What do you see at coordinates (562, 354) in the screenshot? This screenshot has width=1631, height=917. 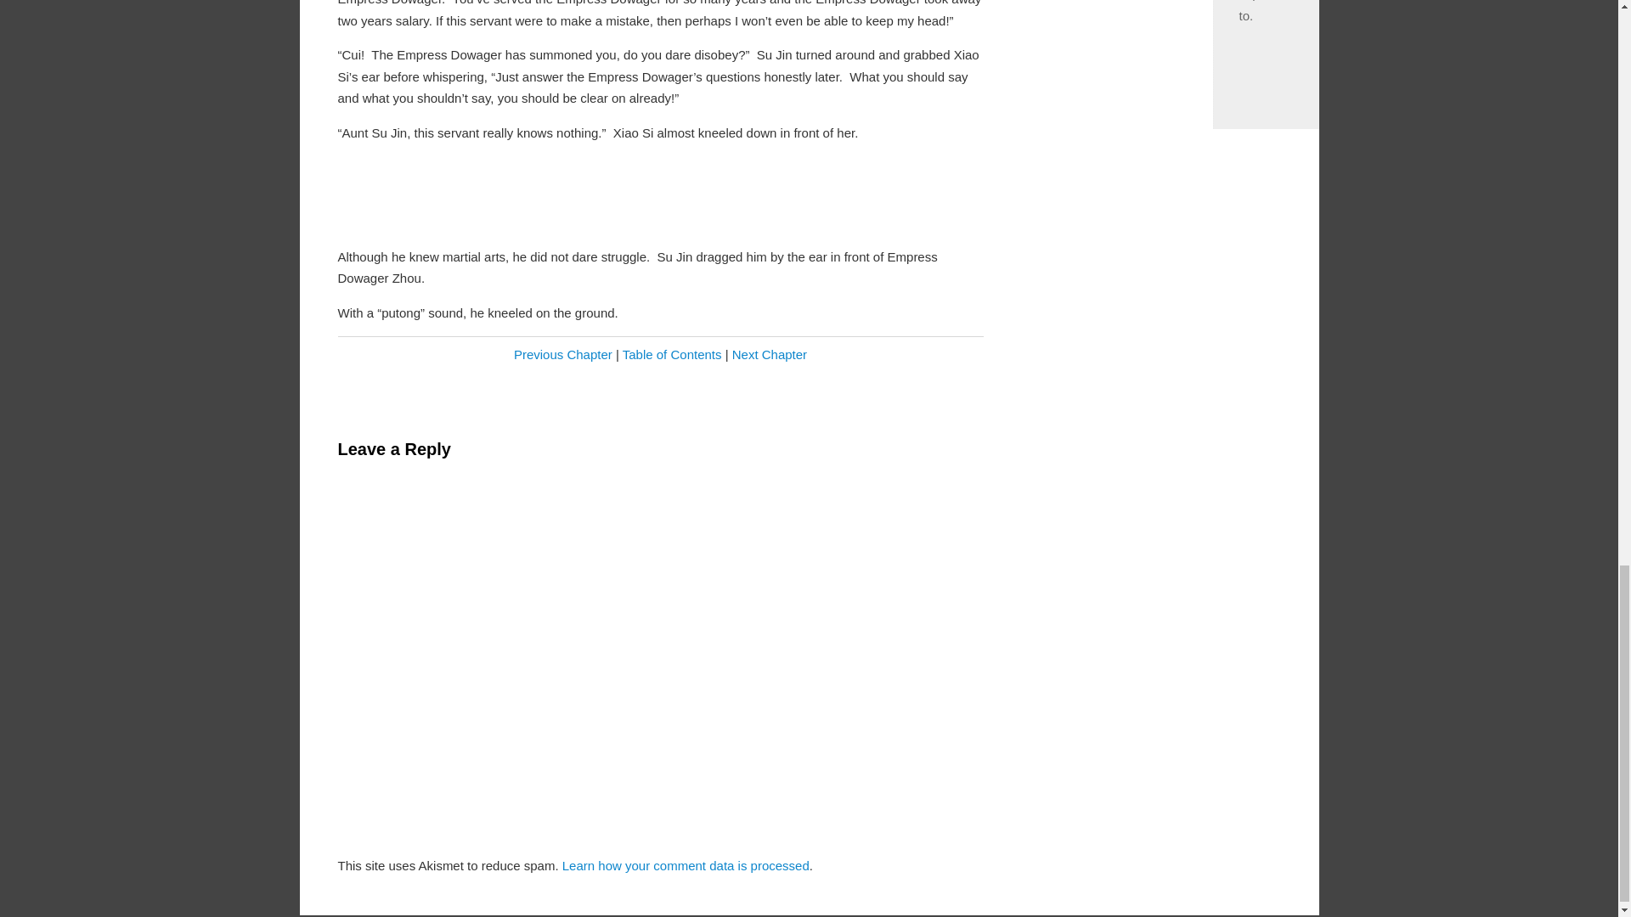 I see `Previous Chapter` at bounding box center [562, 354].